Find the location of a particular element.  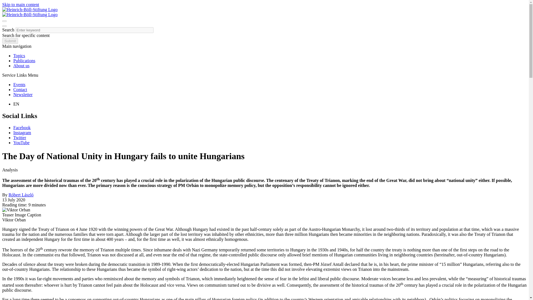

Topics is located at coordinates (19, 56).